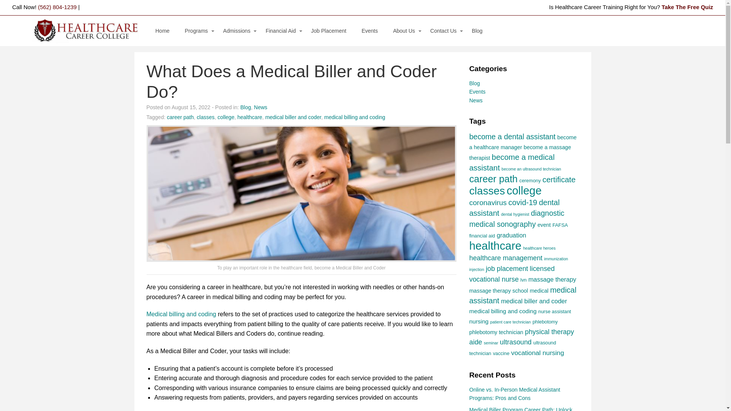 The image size is (731, 411). I want to click on Admissions, so click(237, 31).